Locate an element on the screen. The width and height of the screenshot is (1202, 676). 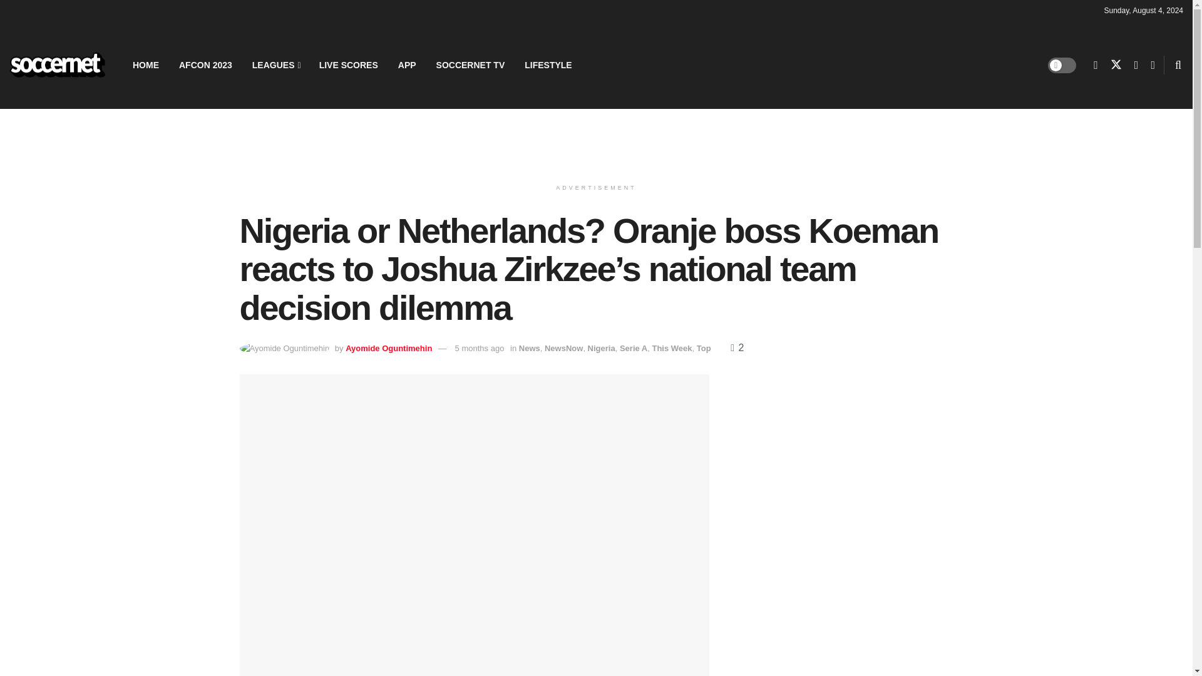
Ayomide Oguntimehin is located at coordinates (388, 348).